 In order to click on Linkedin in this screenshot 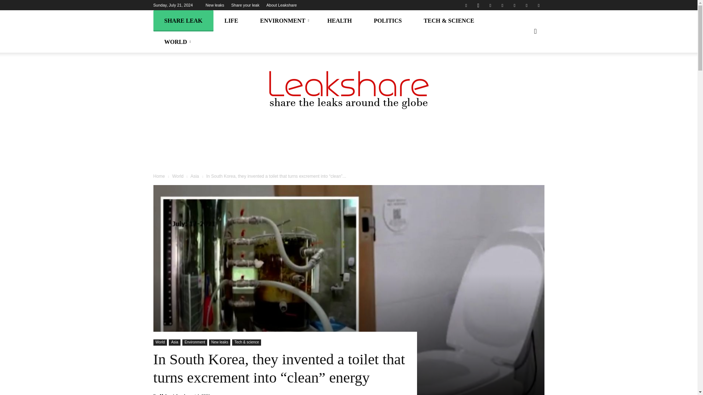, I will do `click(490, 5)`.